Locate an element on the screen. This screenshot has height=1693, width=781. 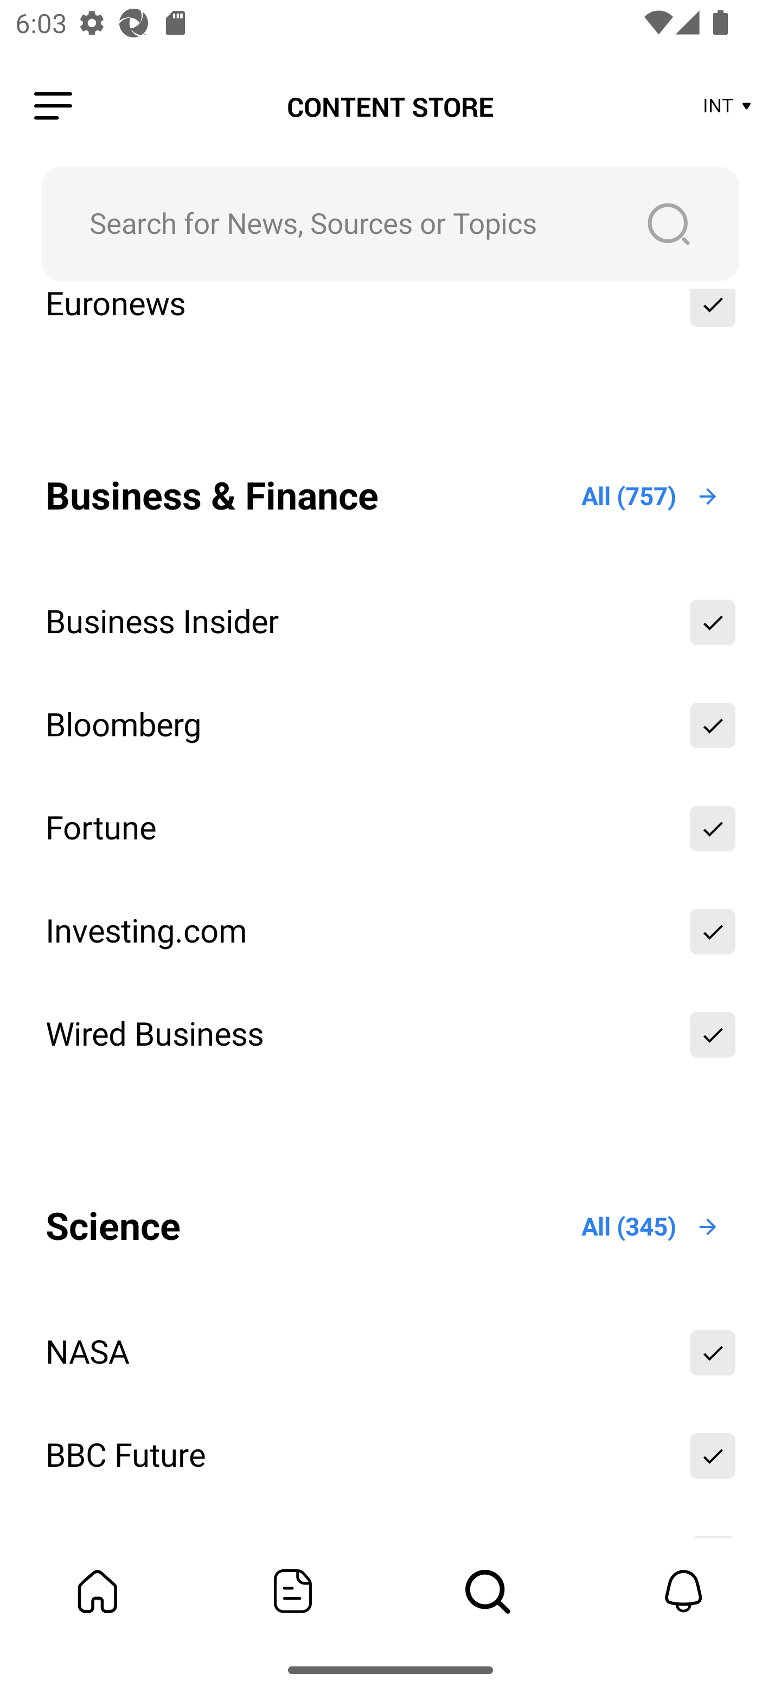
Euronews Add To My Bundle is located at coordinates (390, 320).